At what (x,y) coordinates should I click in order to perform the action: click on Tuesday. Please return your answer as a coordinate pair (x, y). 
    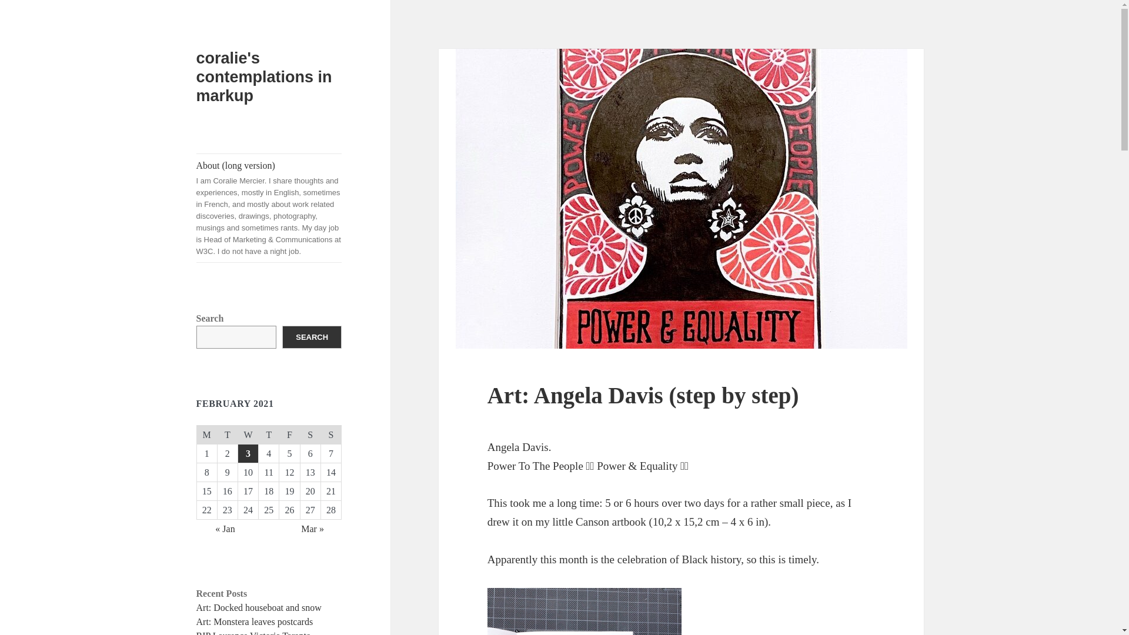
    Looking at the image, I should click on (227, 435).